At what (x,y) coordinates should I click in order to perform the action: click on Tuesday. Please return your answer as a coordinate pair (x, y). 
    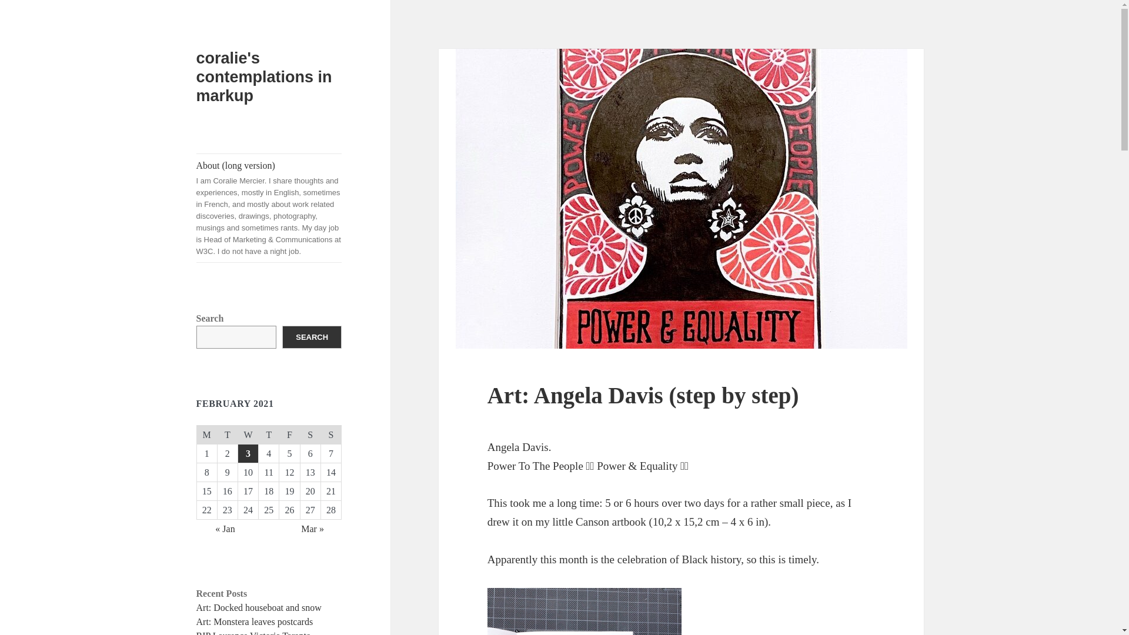
    Looking at the image, I should click on (227, 435).